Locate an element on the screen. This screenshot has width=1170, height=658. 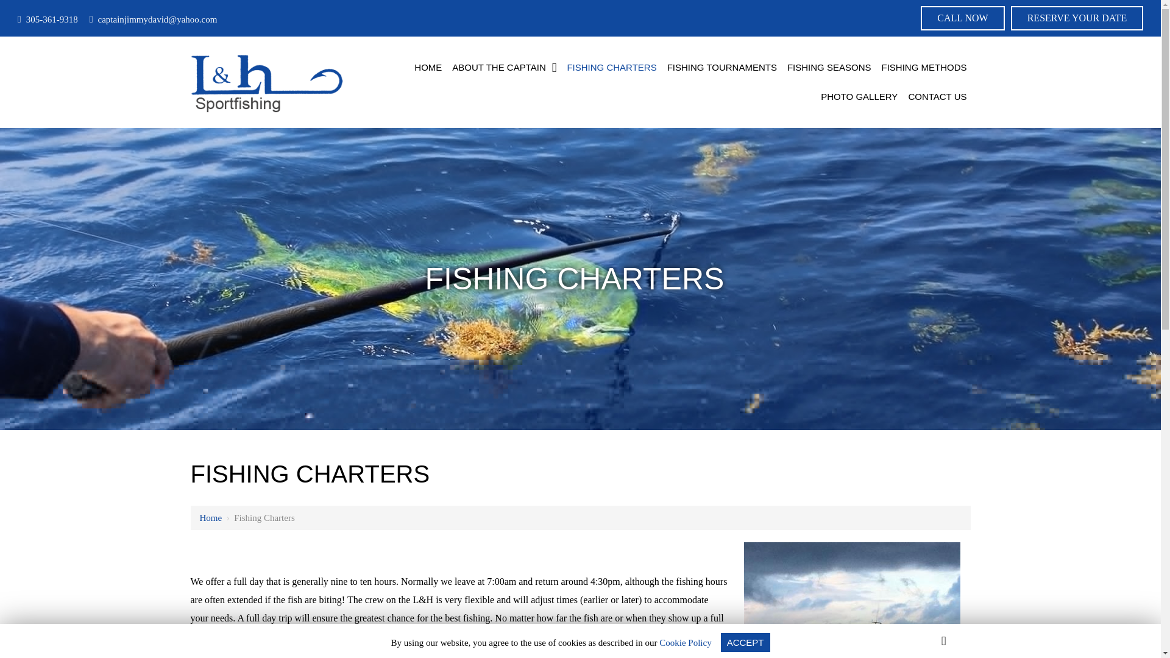
ABOUT THE CAPTAIN is located at coordinates (504, 68).